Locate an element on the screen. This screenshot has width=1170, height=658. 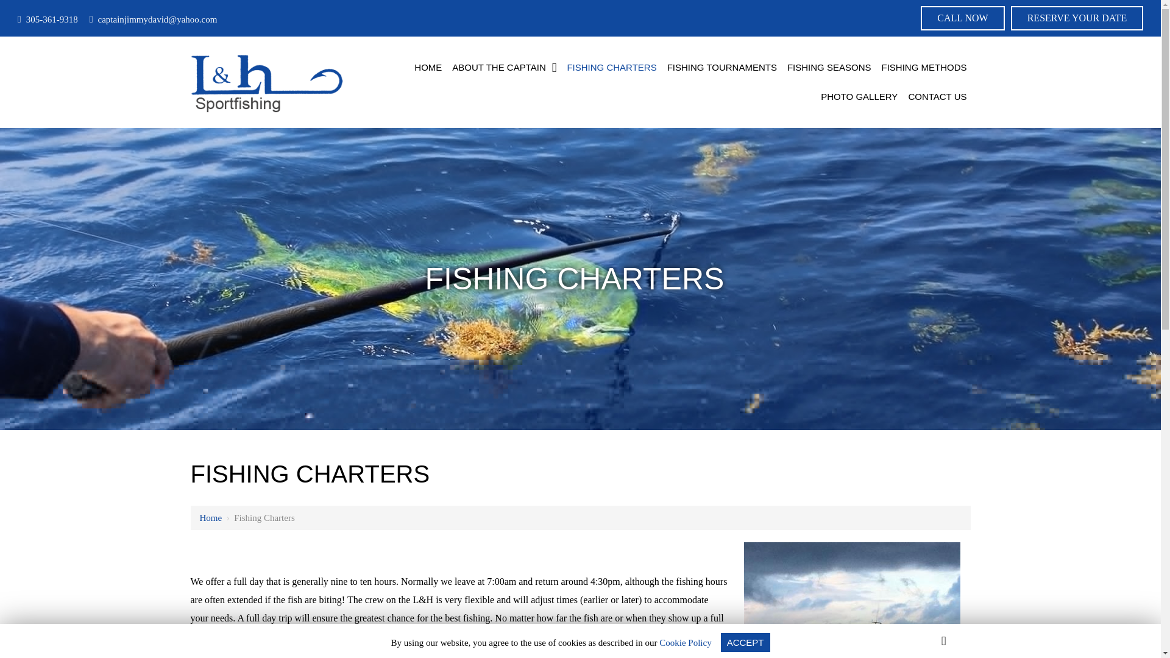
ABOUT THE CAPTAIN is located at coordinates (504, 68).